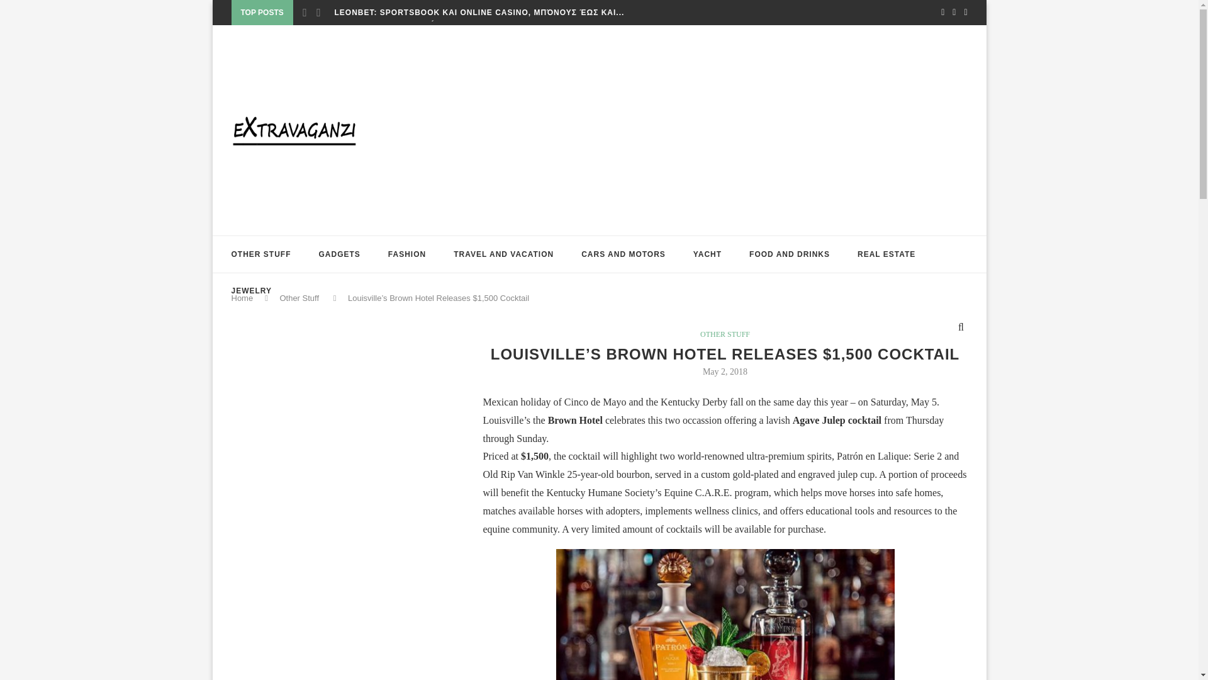  What do you see at coordinates (623, 254) in the screenshot?
I see `CARS AND MOTORS` at bounding box center [623, 254].